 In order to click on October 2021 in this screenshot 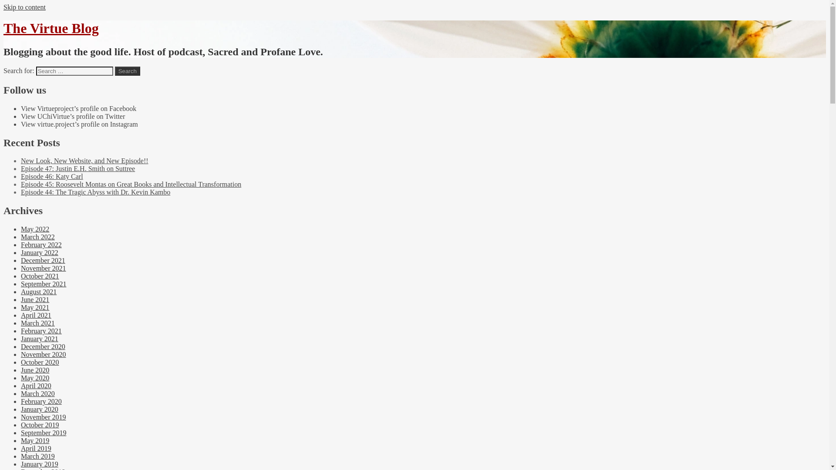, I will do `click(40, 276)`.